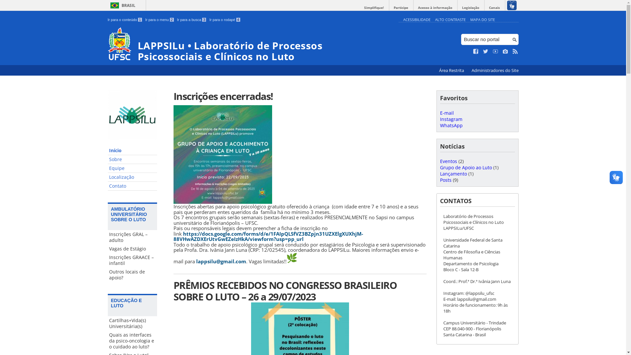 The height and width of the screenshot is (355, 631). What do you see at coordinates (132, 160) in the screenshot?
I see `Sobre` at bounding box center [132, 160].